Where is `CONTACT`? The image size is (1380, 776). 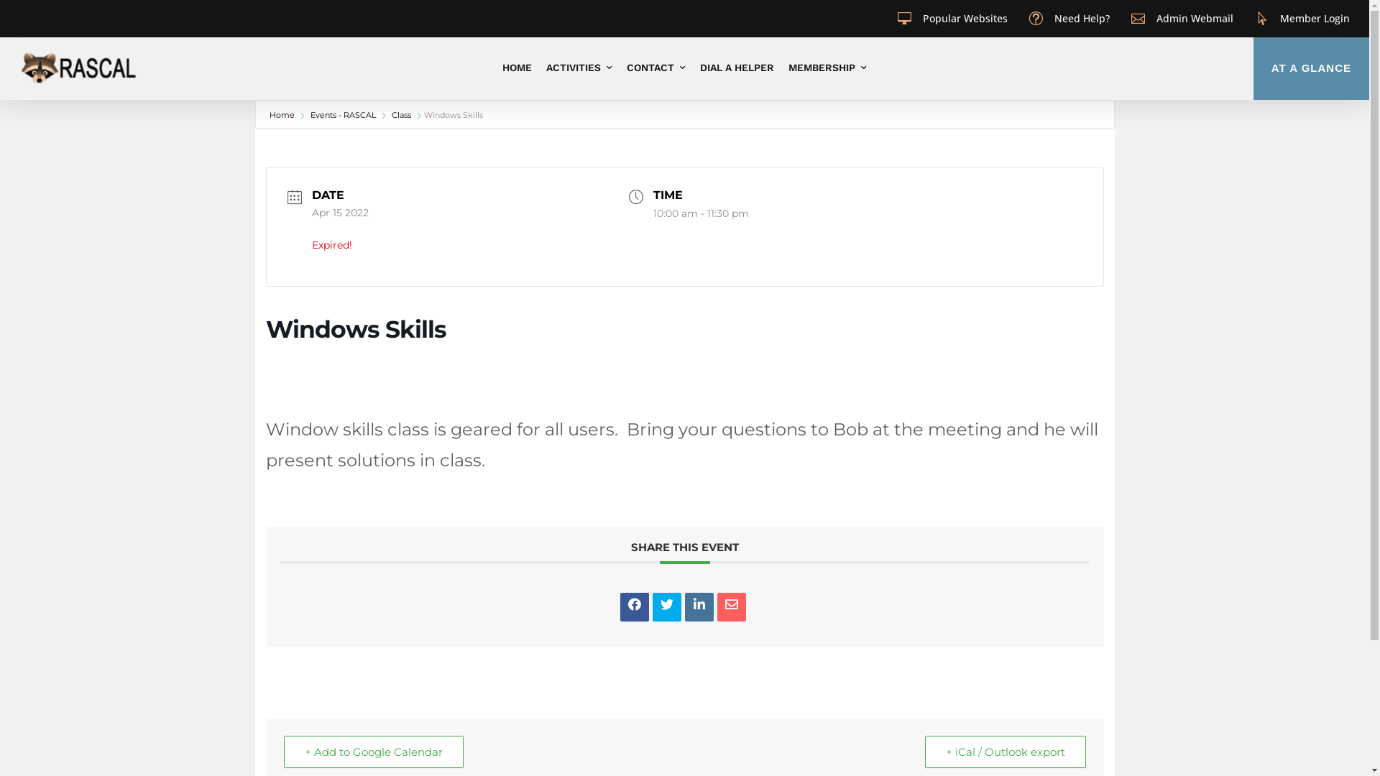 CONTACT is located at coordinates (656, 68).